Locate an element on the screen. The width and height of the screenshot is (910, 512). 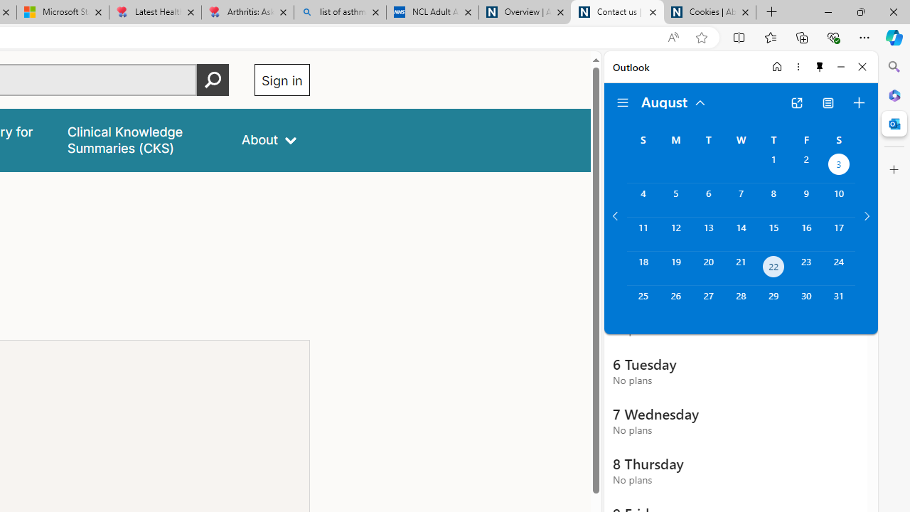
Tuesday, August 20, 2024.  is located at coordinates (708, 269).